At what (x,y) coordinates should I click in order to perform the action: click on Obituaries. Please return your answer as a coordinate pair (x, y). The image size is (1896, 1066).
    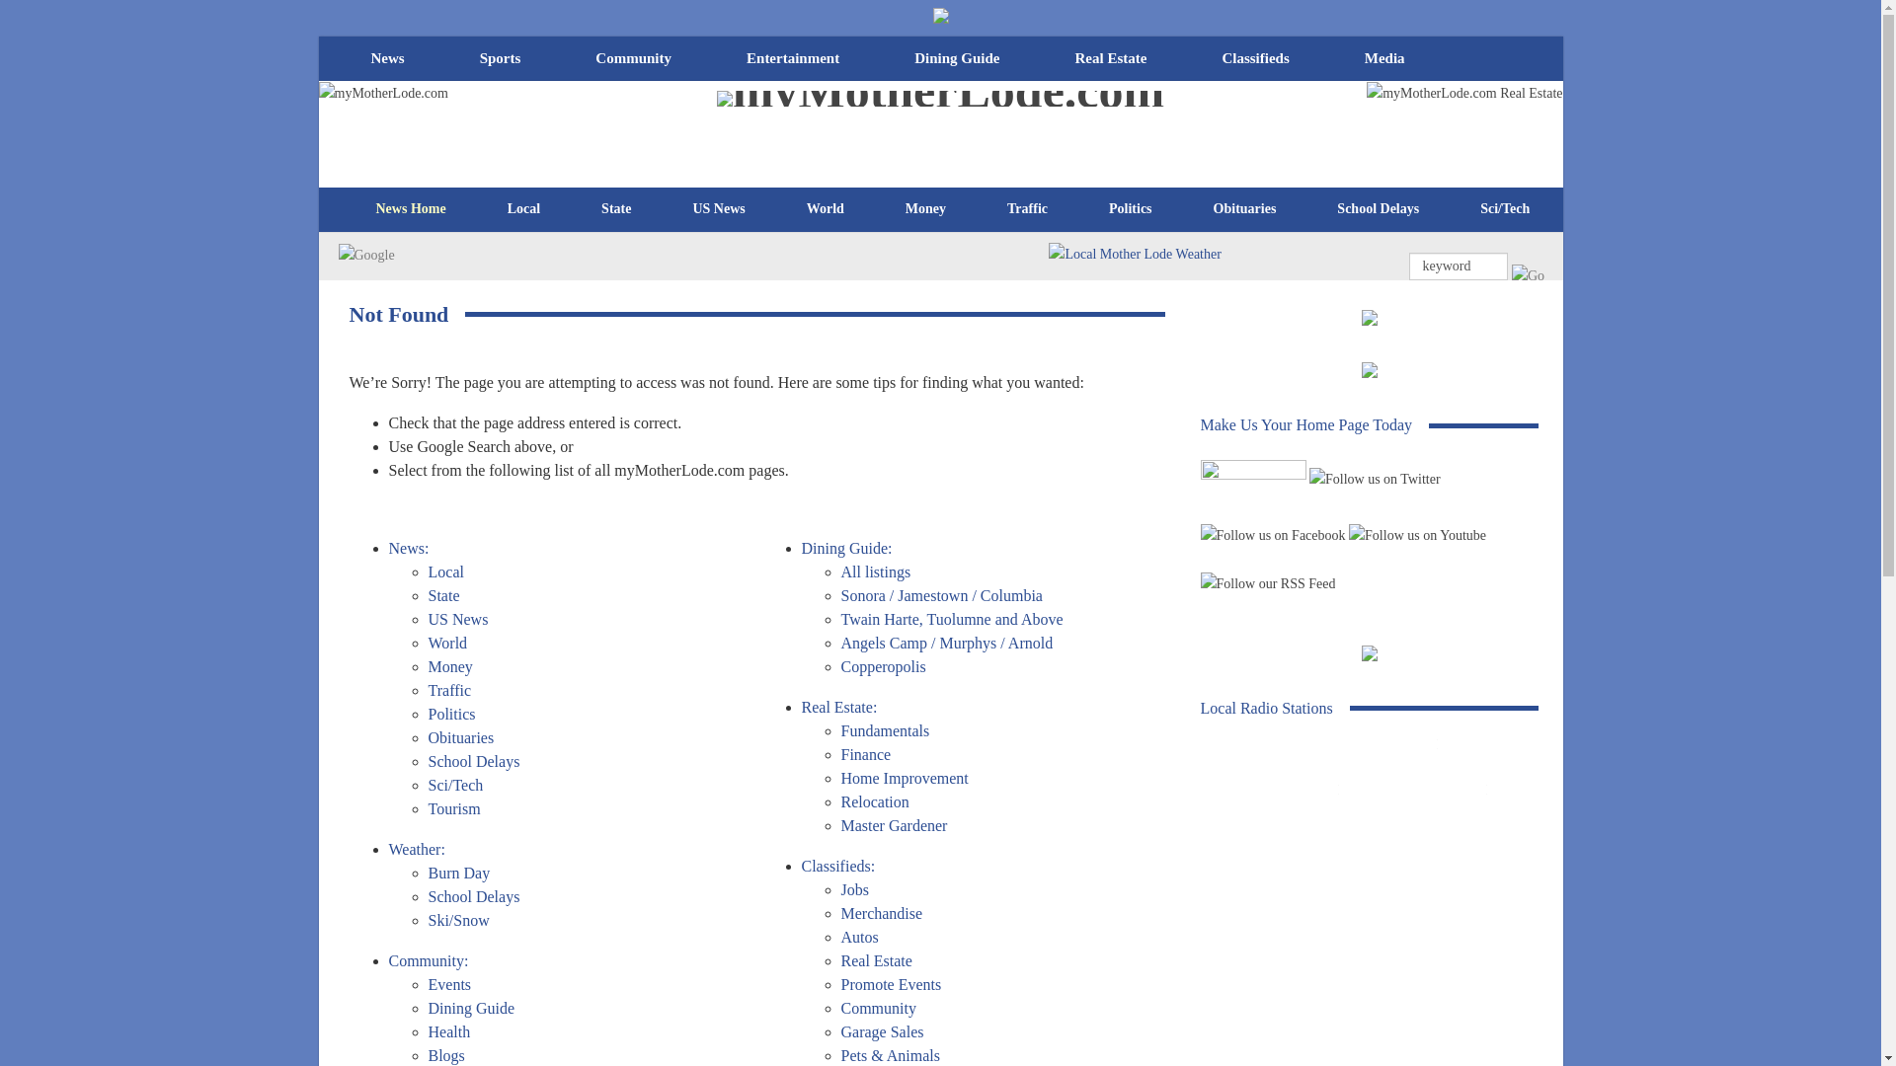
    Looking at the image, I should click on (1244, 208).